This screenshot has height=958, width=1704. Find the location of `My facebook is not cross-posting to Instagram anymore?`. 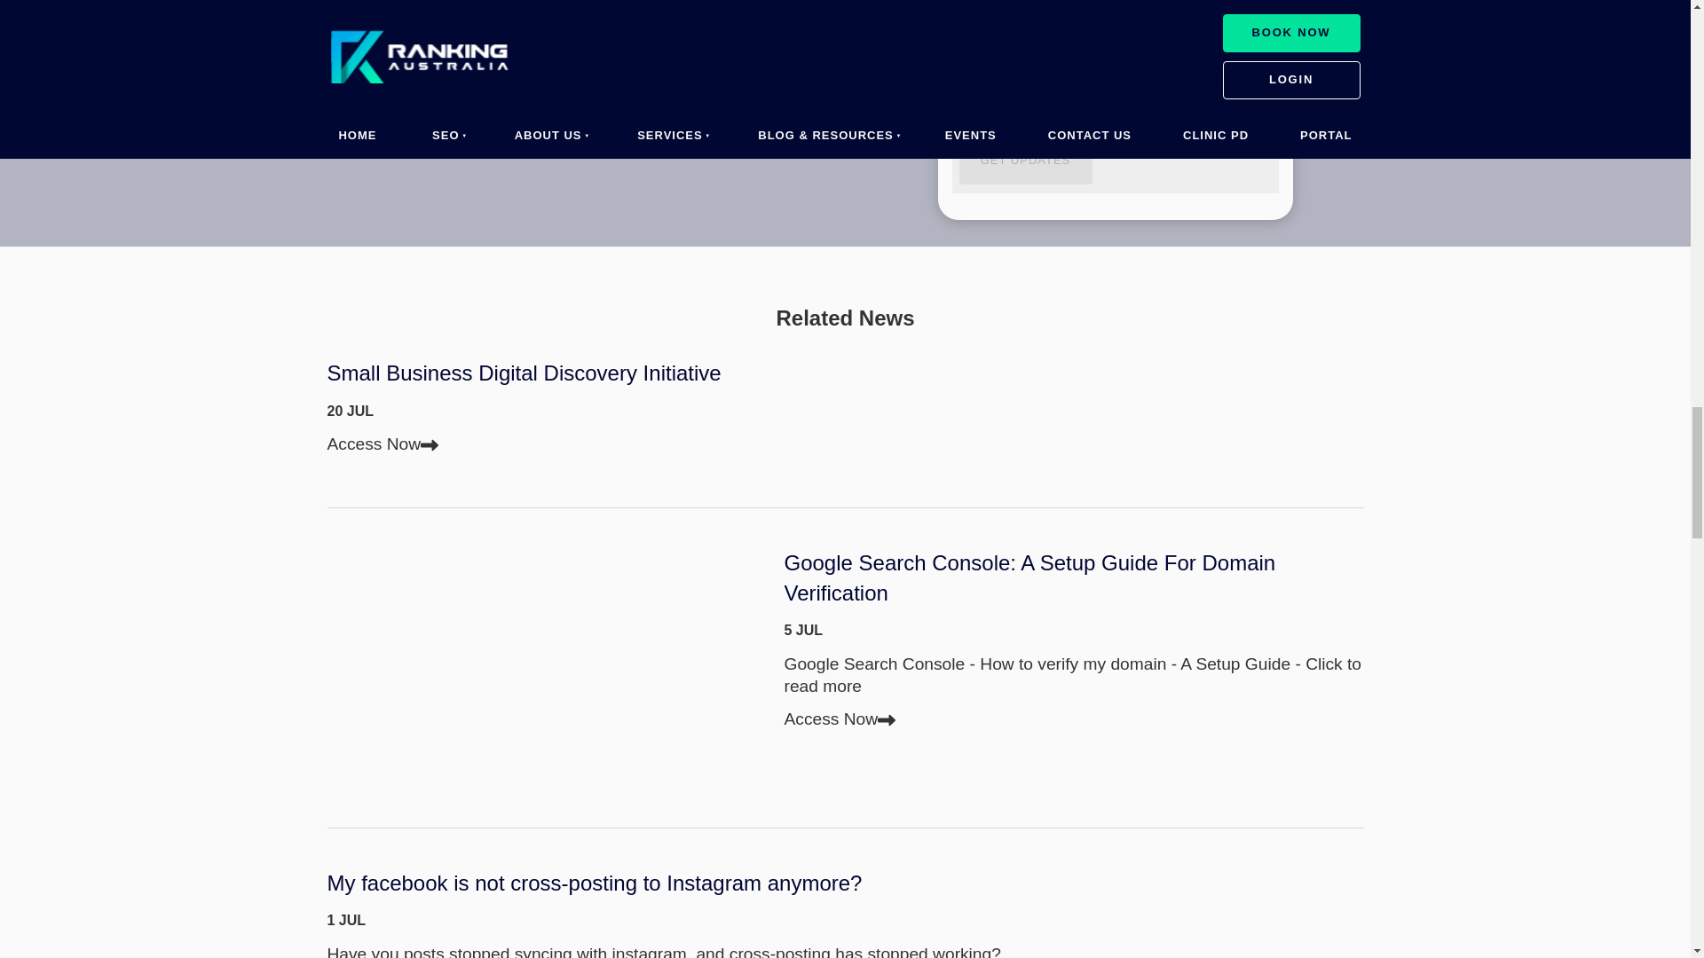

My facebook is not cross-posting to Instagram anymore? is located at coordinates (845, 883).